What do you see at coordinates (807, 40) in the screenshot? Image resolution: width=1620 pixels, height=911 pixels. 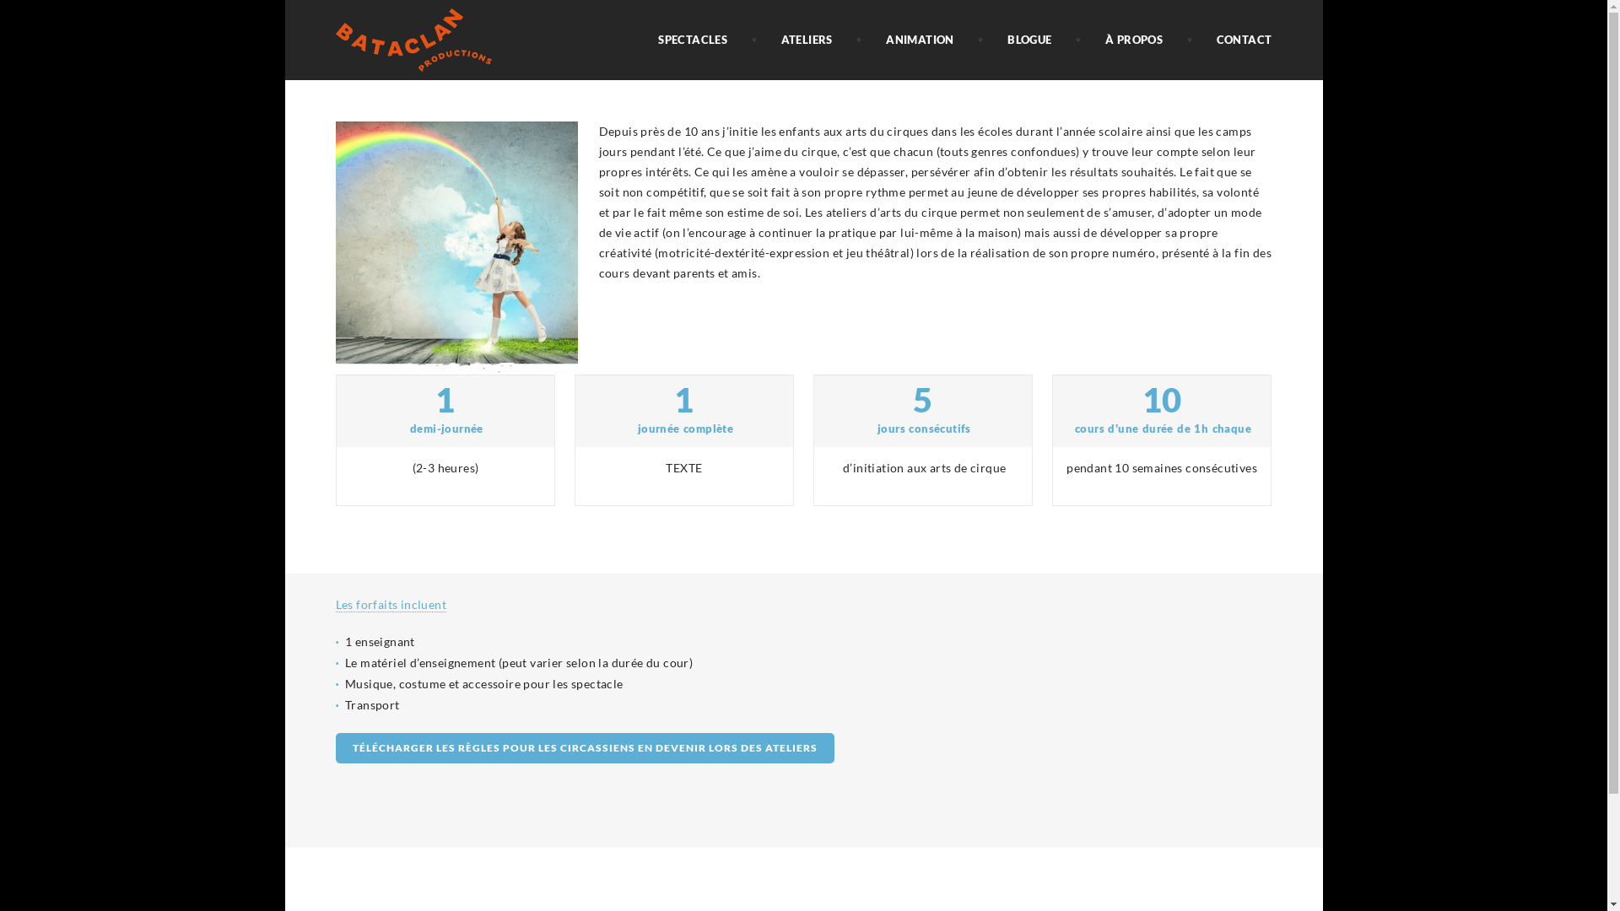 I see `ATELIERS` at bounding box center [807, 40].